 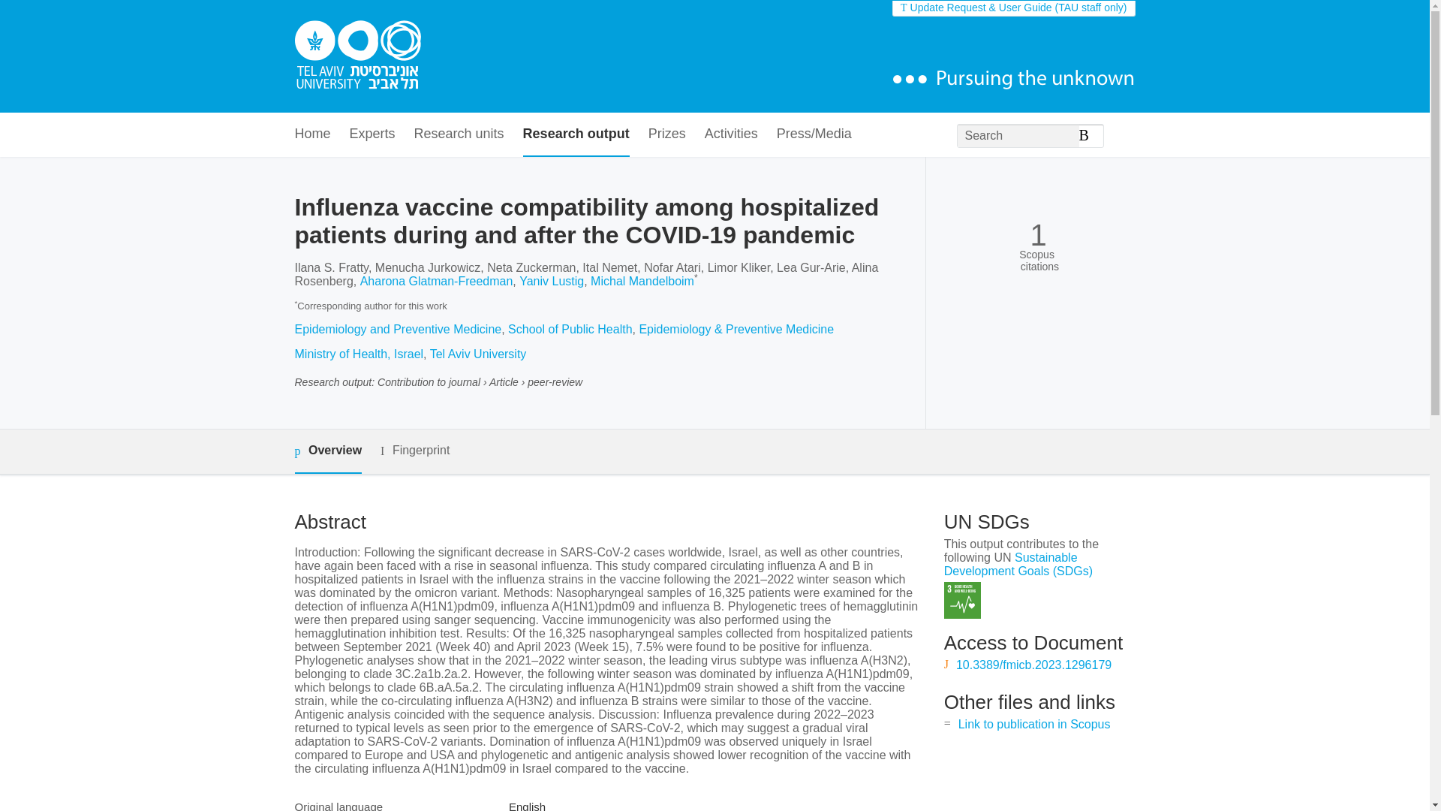 I want to click on Overview, so click(x=327, y=451).